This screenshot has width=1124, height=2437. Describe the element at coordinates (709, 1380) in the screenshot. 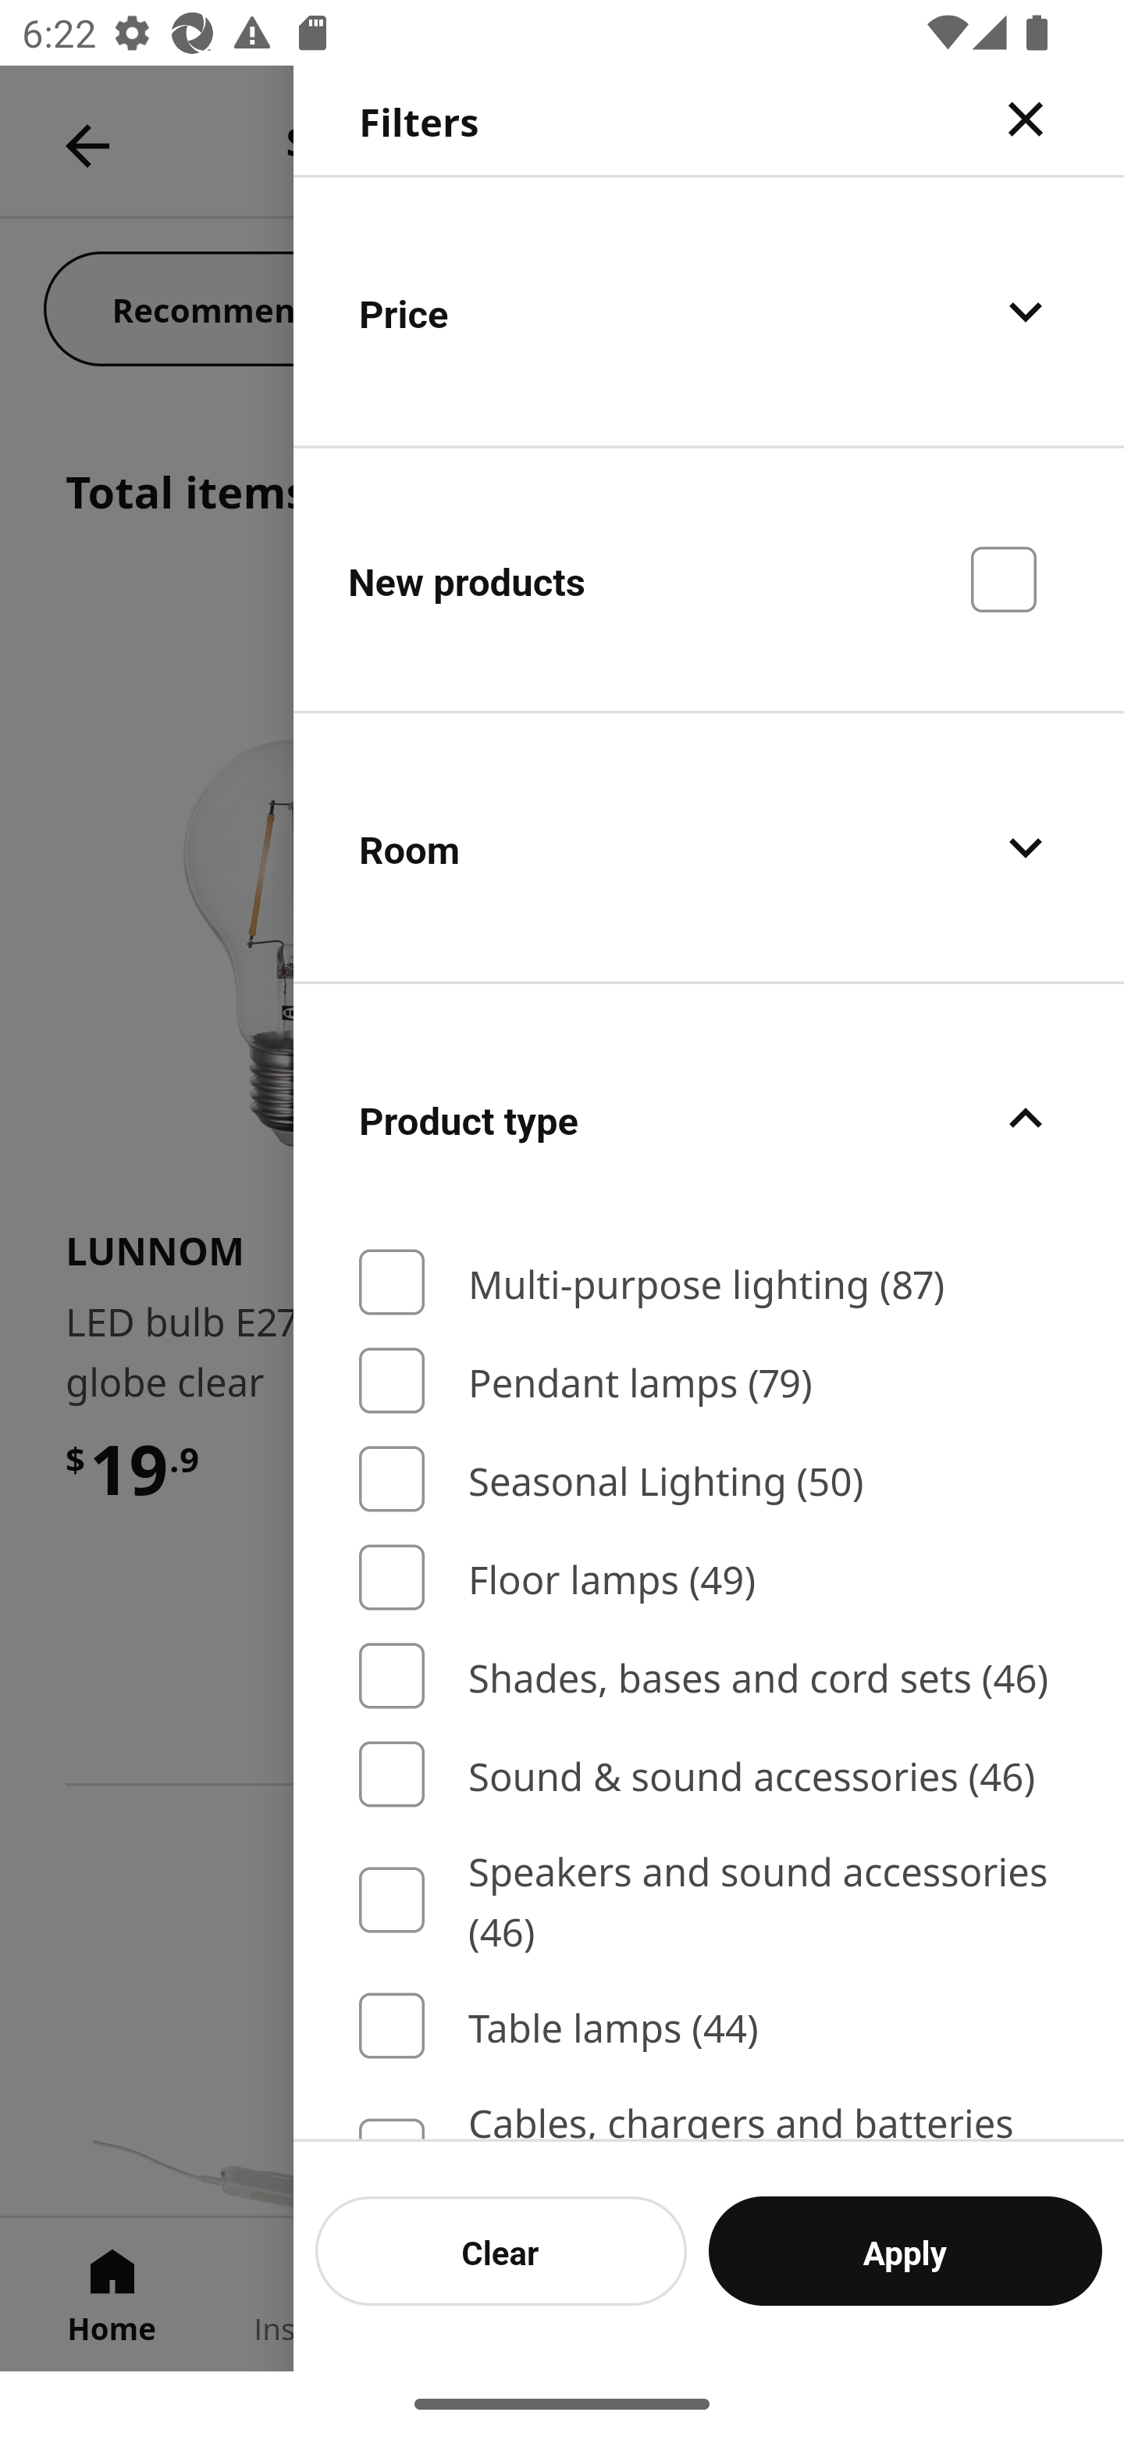

I see `Pendant lamps (79)` at that location.